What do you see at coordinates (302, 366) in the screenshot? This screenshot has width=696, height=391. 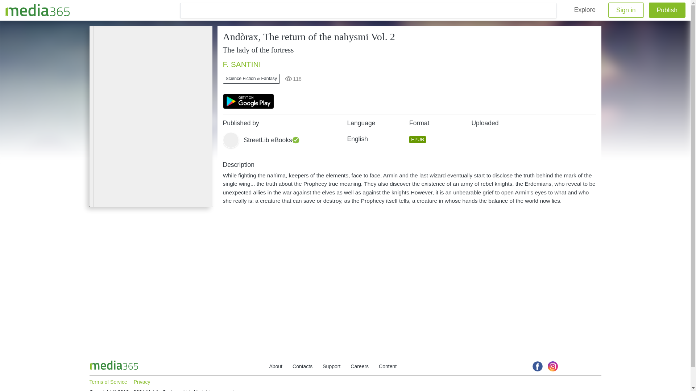 I see `Contacts` at bounding box center [302, 366].